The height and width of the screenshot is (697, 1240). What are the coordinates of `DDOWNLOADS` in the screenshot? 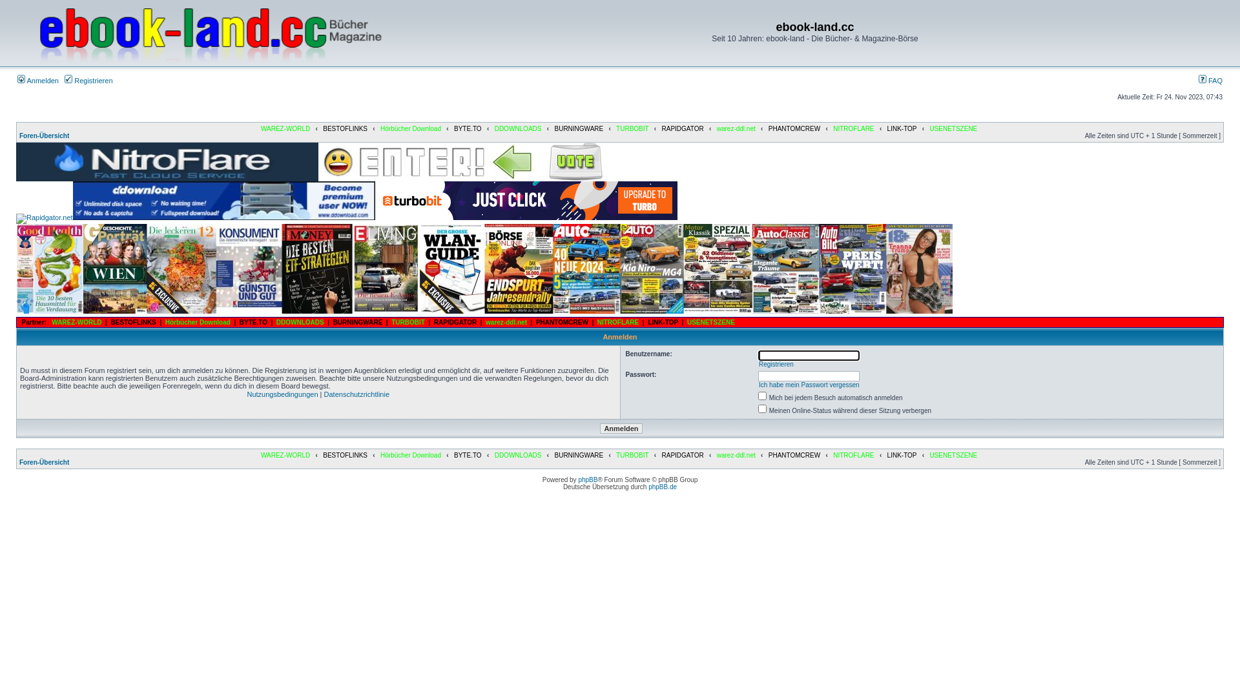 It's located at (518, 129).